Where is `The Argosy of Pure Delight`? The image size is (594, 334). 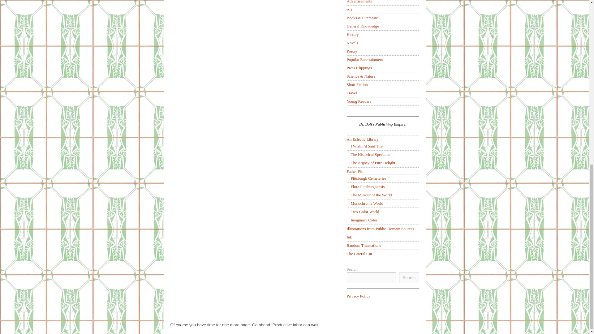
The Argosy of Pure Delight is located at coordinates (373, 163).